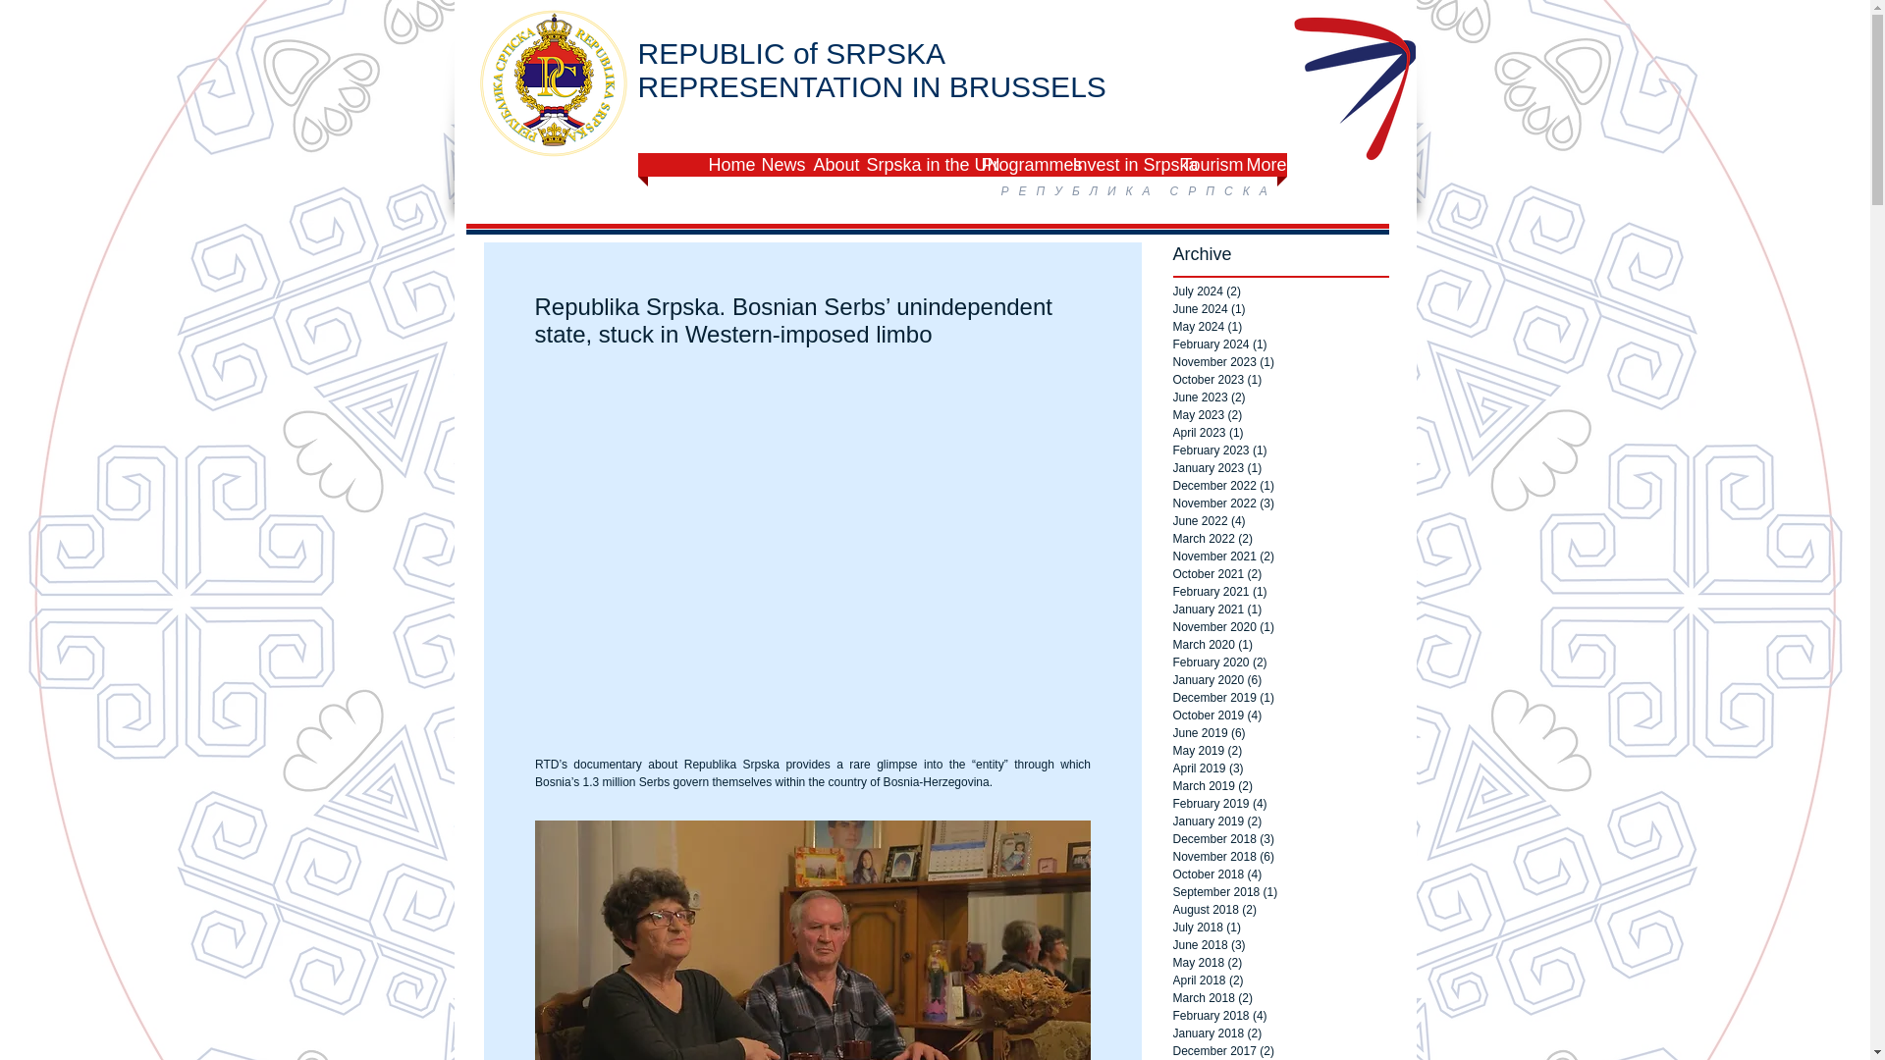 The image size is (1885, 1060). Describe the element at coordinates (778, 165) in the screenshot. I see `News` at that location.